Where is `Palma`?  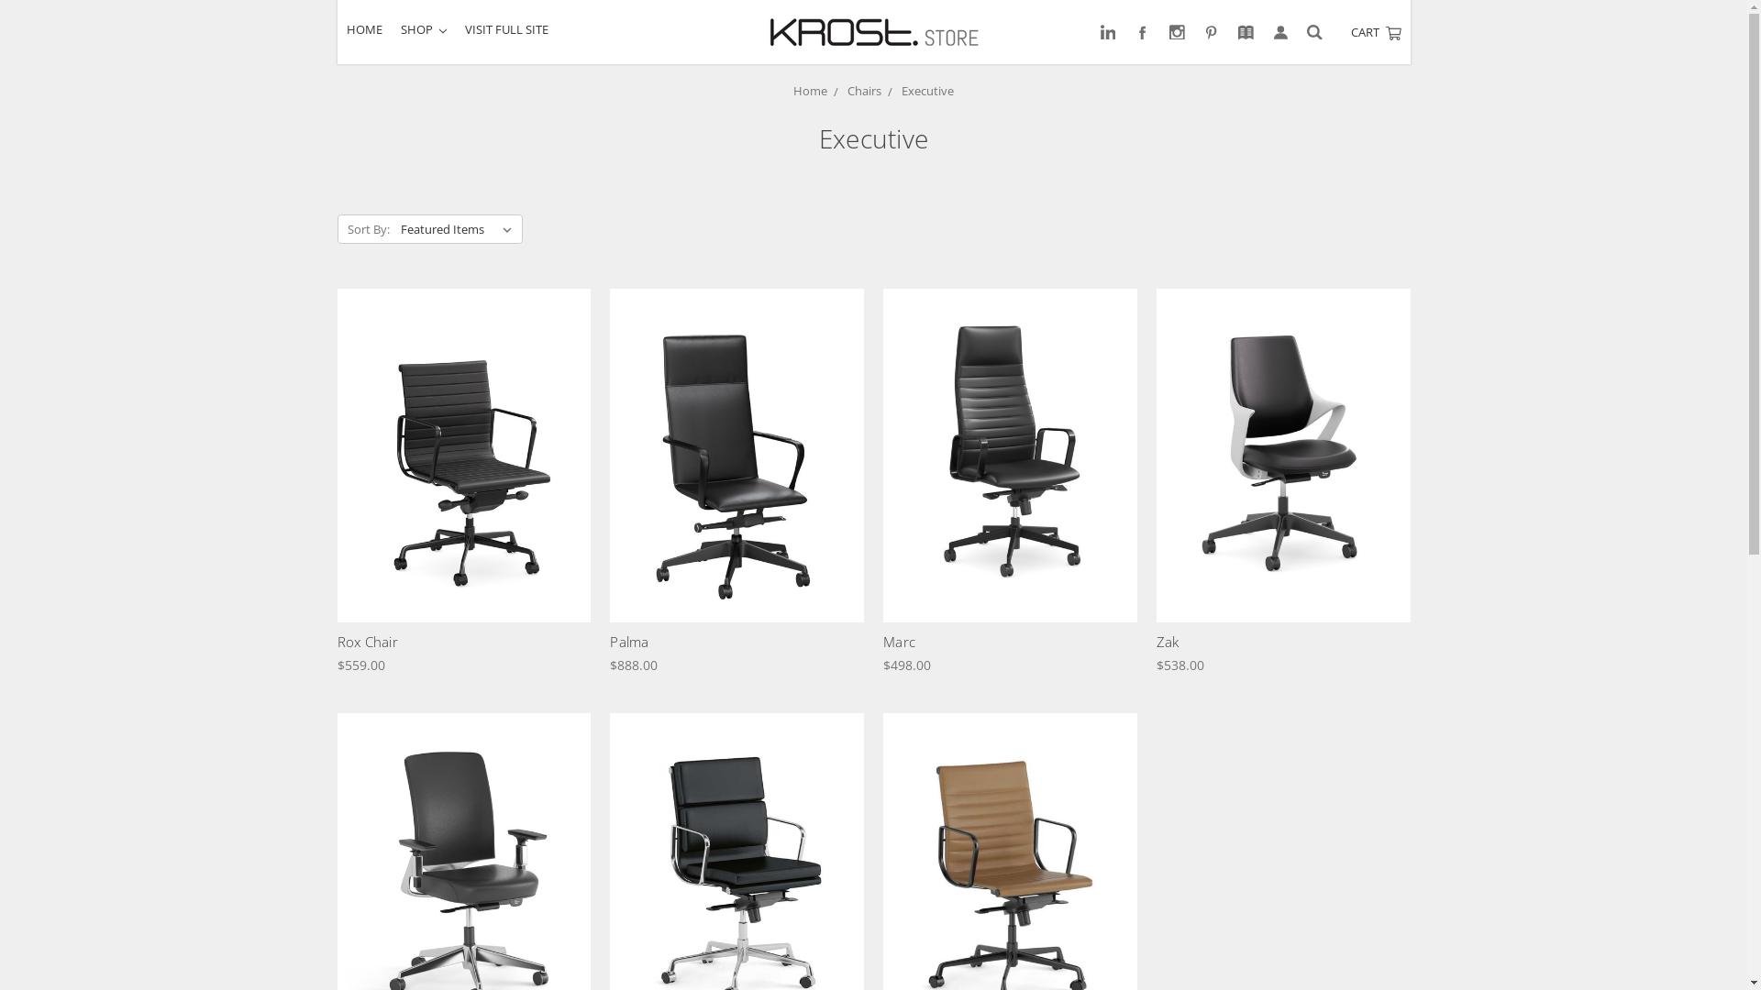 Palma is located at coordinates (629, 642).